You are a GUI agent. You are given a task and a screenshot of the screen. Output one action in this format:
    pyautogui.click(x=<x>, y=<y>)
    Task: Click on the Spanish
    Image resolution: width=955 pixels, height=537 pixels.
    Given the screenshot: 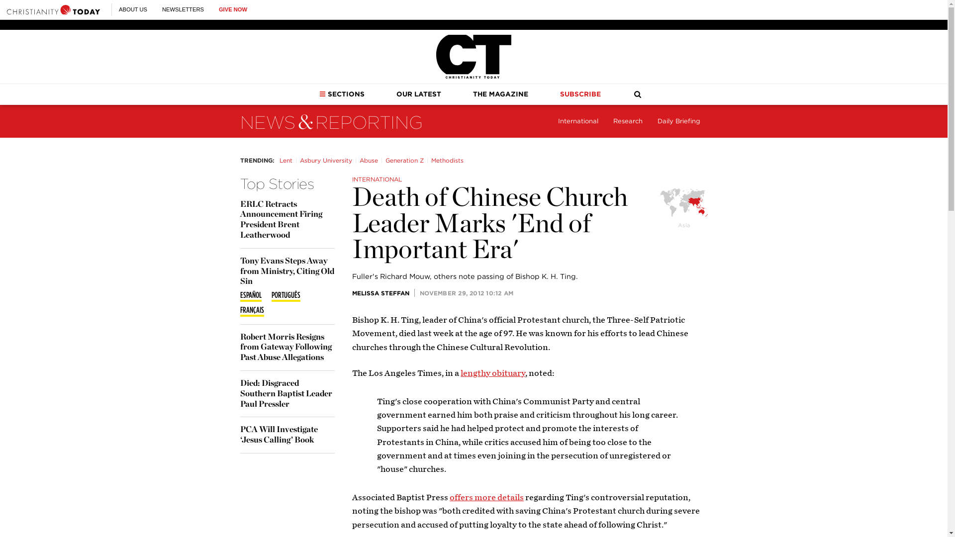 What is the action you would take?
    pyautogui.click(x=250, y=296)
    